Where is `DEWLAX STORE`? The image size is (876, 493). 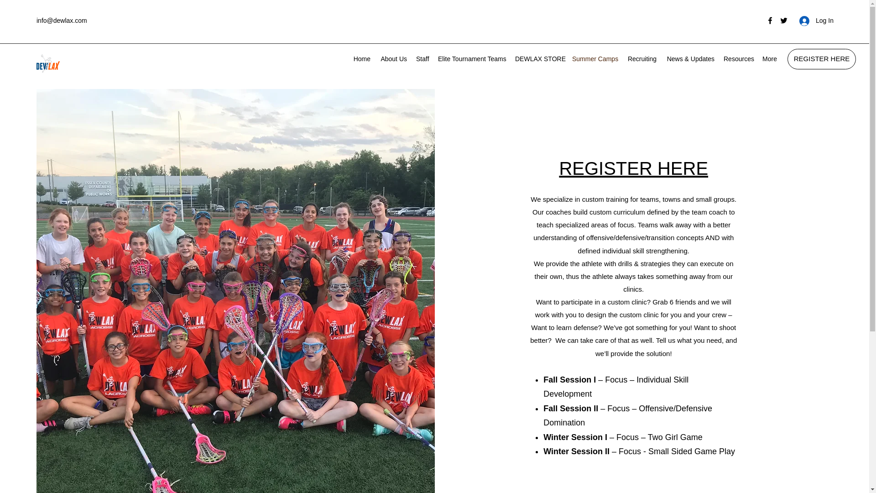 DEWLAX STORE is located at coordinates (539, 58).